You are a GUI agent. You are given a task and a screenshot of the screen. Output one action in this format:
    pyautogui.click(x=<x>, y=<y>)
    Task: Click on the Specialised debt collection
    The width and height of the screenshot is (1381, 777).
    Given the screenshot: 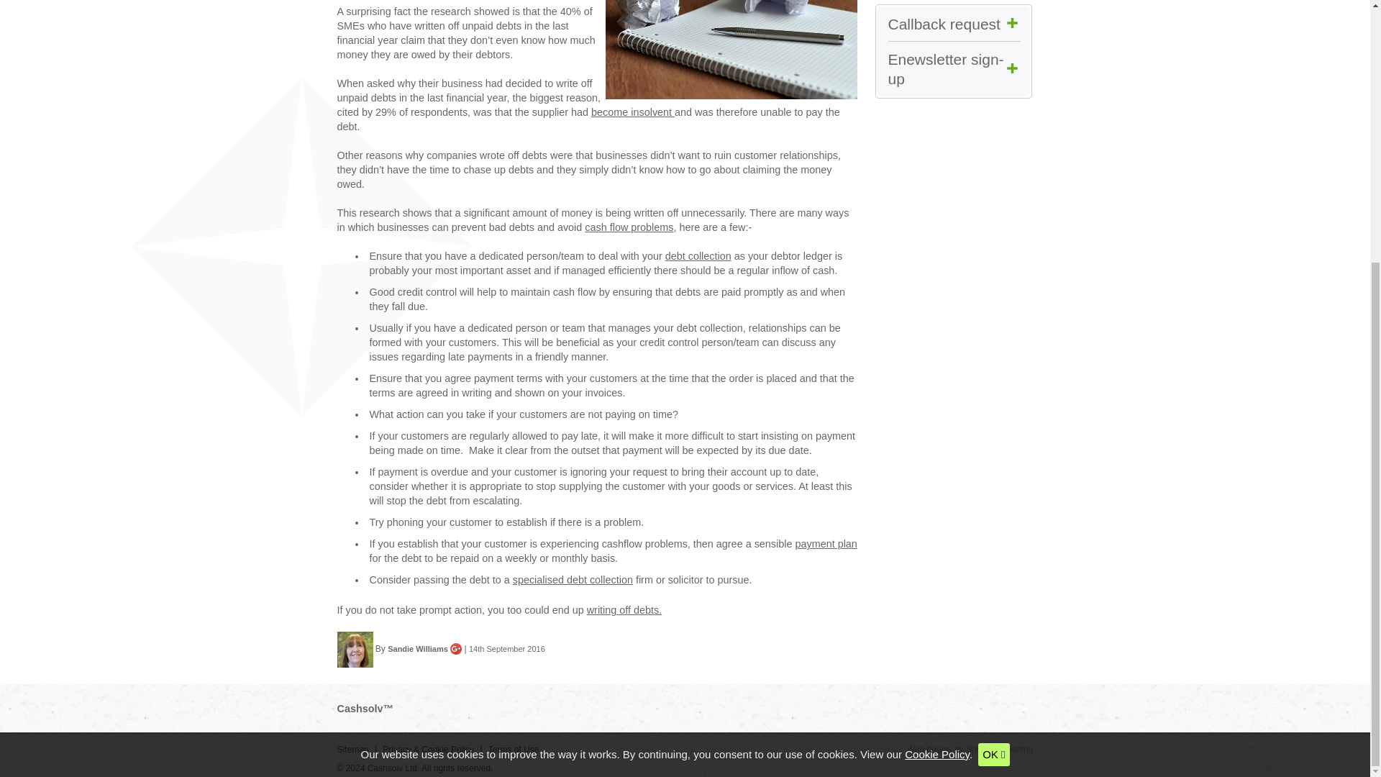 What is the action you would take?
    pyautogui.click(x=573, y=580)
    